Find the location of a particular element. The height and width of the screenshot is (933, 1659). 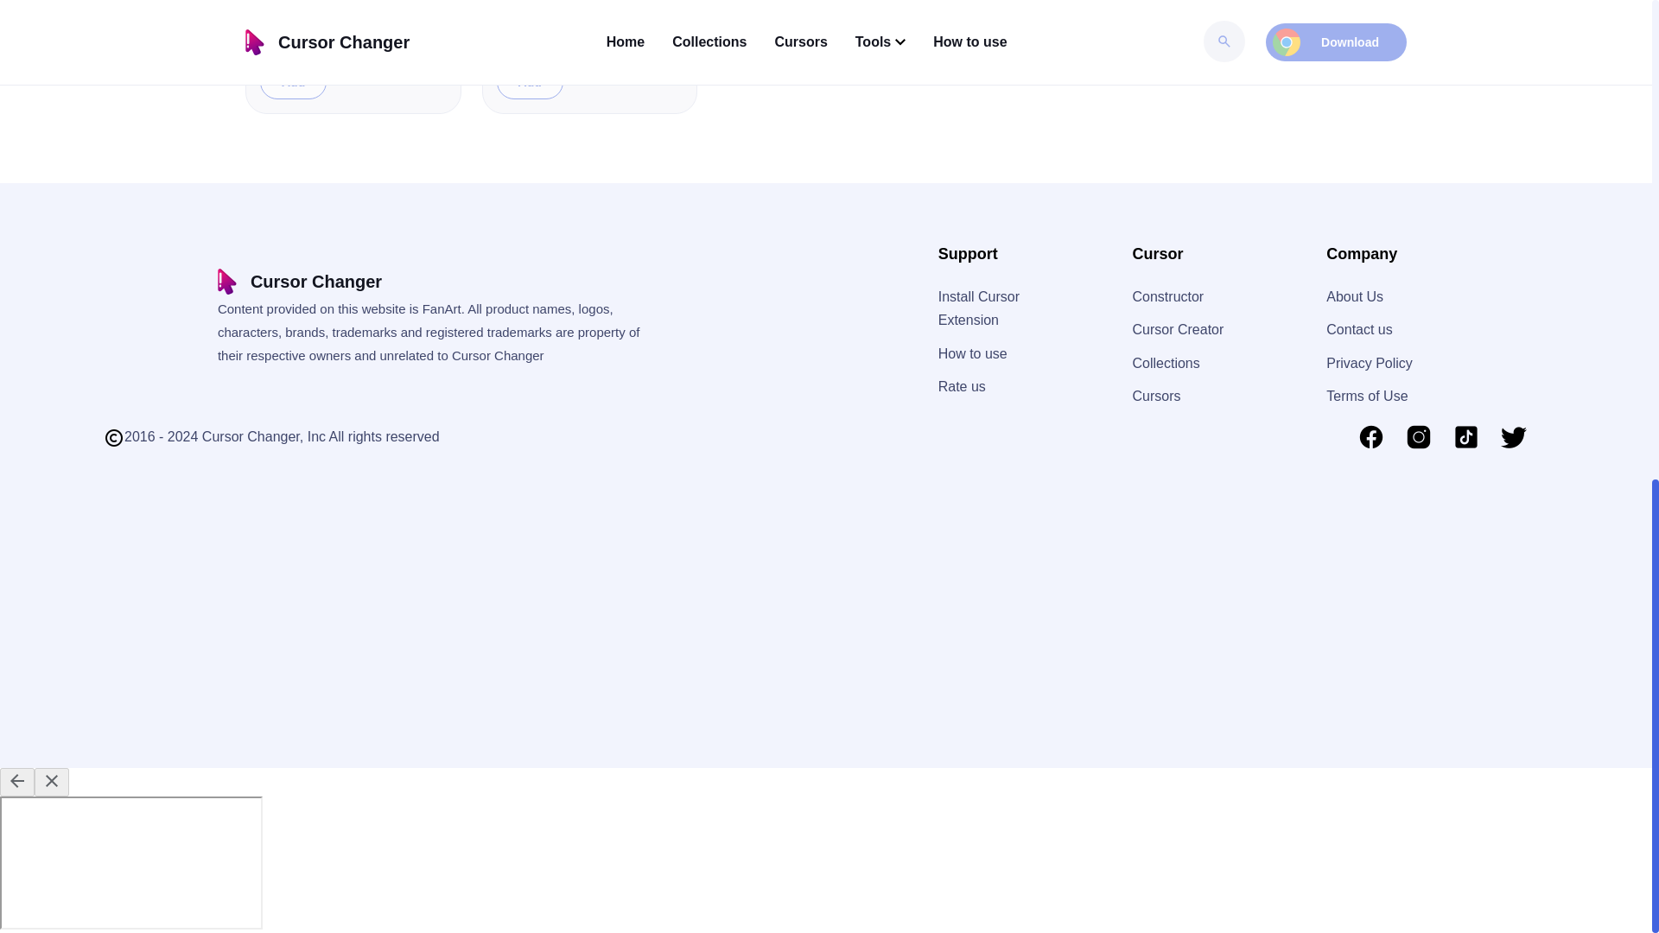

Contact us is located at coordinates (1358, 328).